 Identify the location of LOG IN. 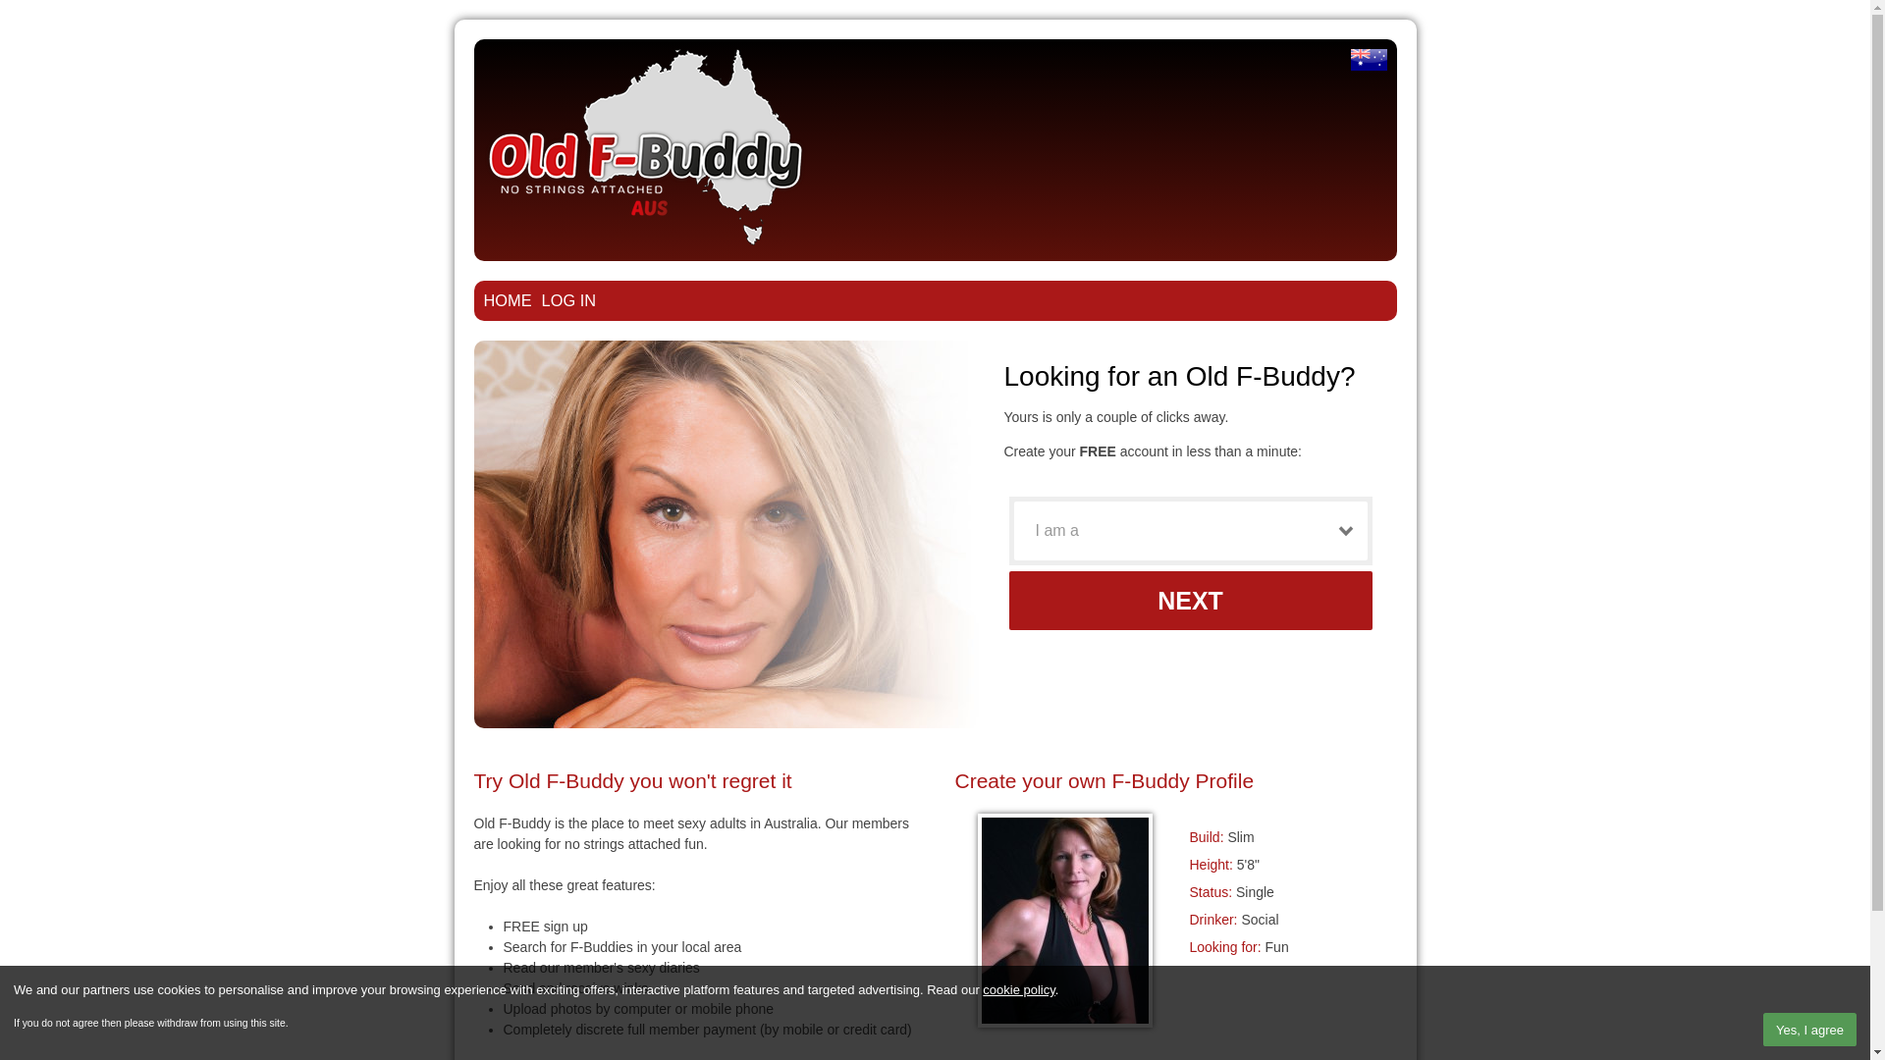
(569, 300).